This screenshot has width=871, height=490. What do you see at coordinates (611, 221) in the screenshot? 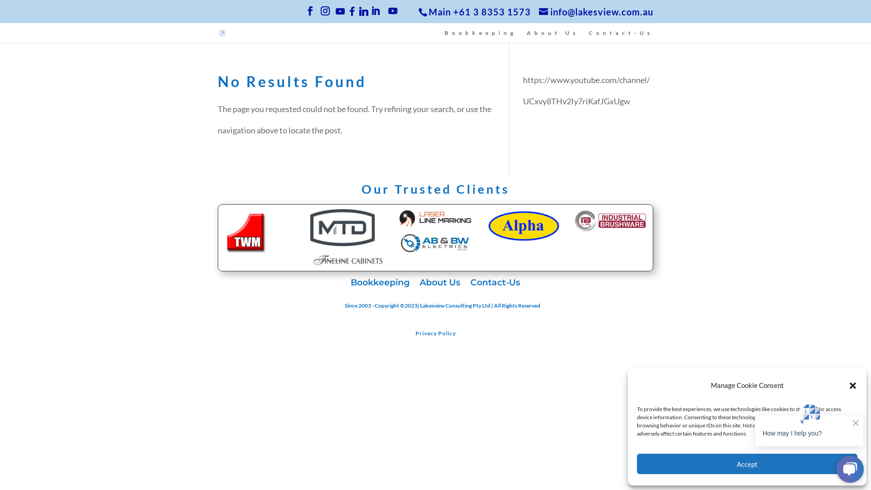
I see `Industrial Brushware` at bounding box center [611, 221].